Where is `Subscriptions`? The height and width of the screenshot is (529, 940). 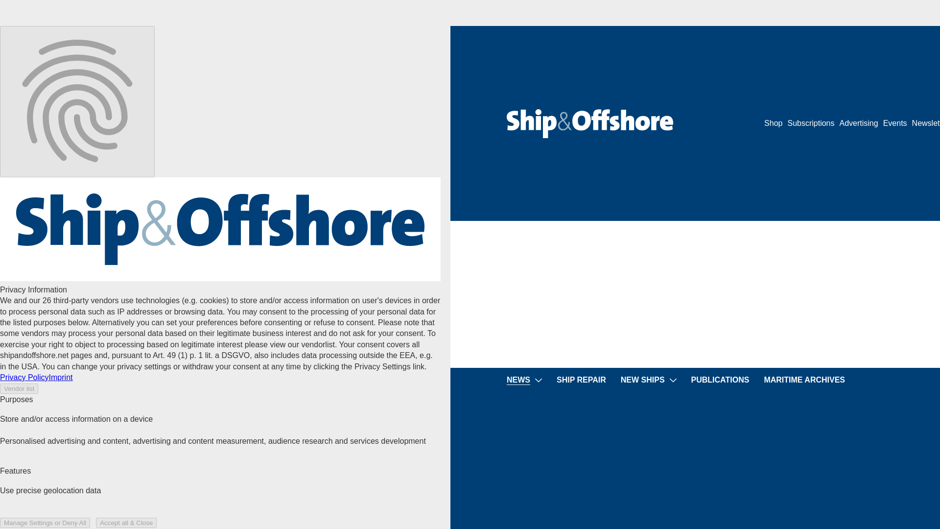 Subscriptions is located at coordinates (811, 123).